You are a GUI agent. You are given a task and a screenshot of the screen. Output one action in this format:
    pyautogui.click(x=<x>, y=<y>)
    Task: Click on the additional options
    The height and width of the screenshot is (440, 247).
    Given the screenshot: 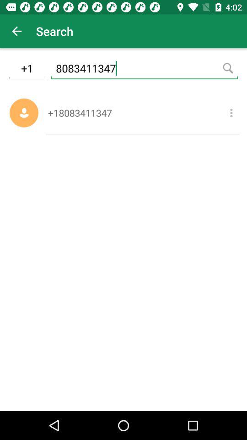 What is the action you would take?
    pyautogui.click(x=231, y=113)
    